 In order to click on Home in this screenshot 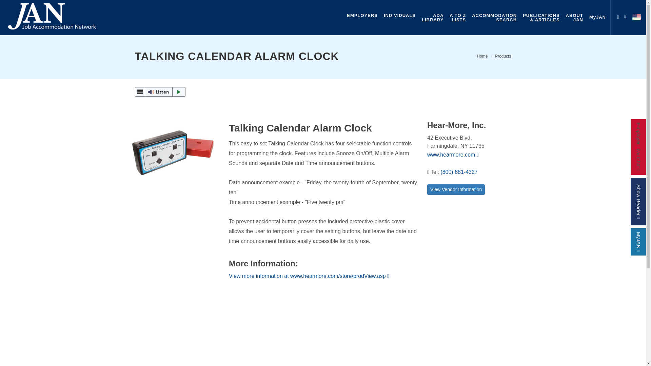, I will do `click(482, 56)`.